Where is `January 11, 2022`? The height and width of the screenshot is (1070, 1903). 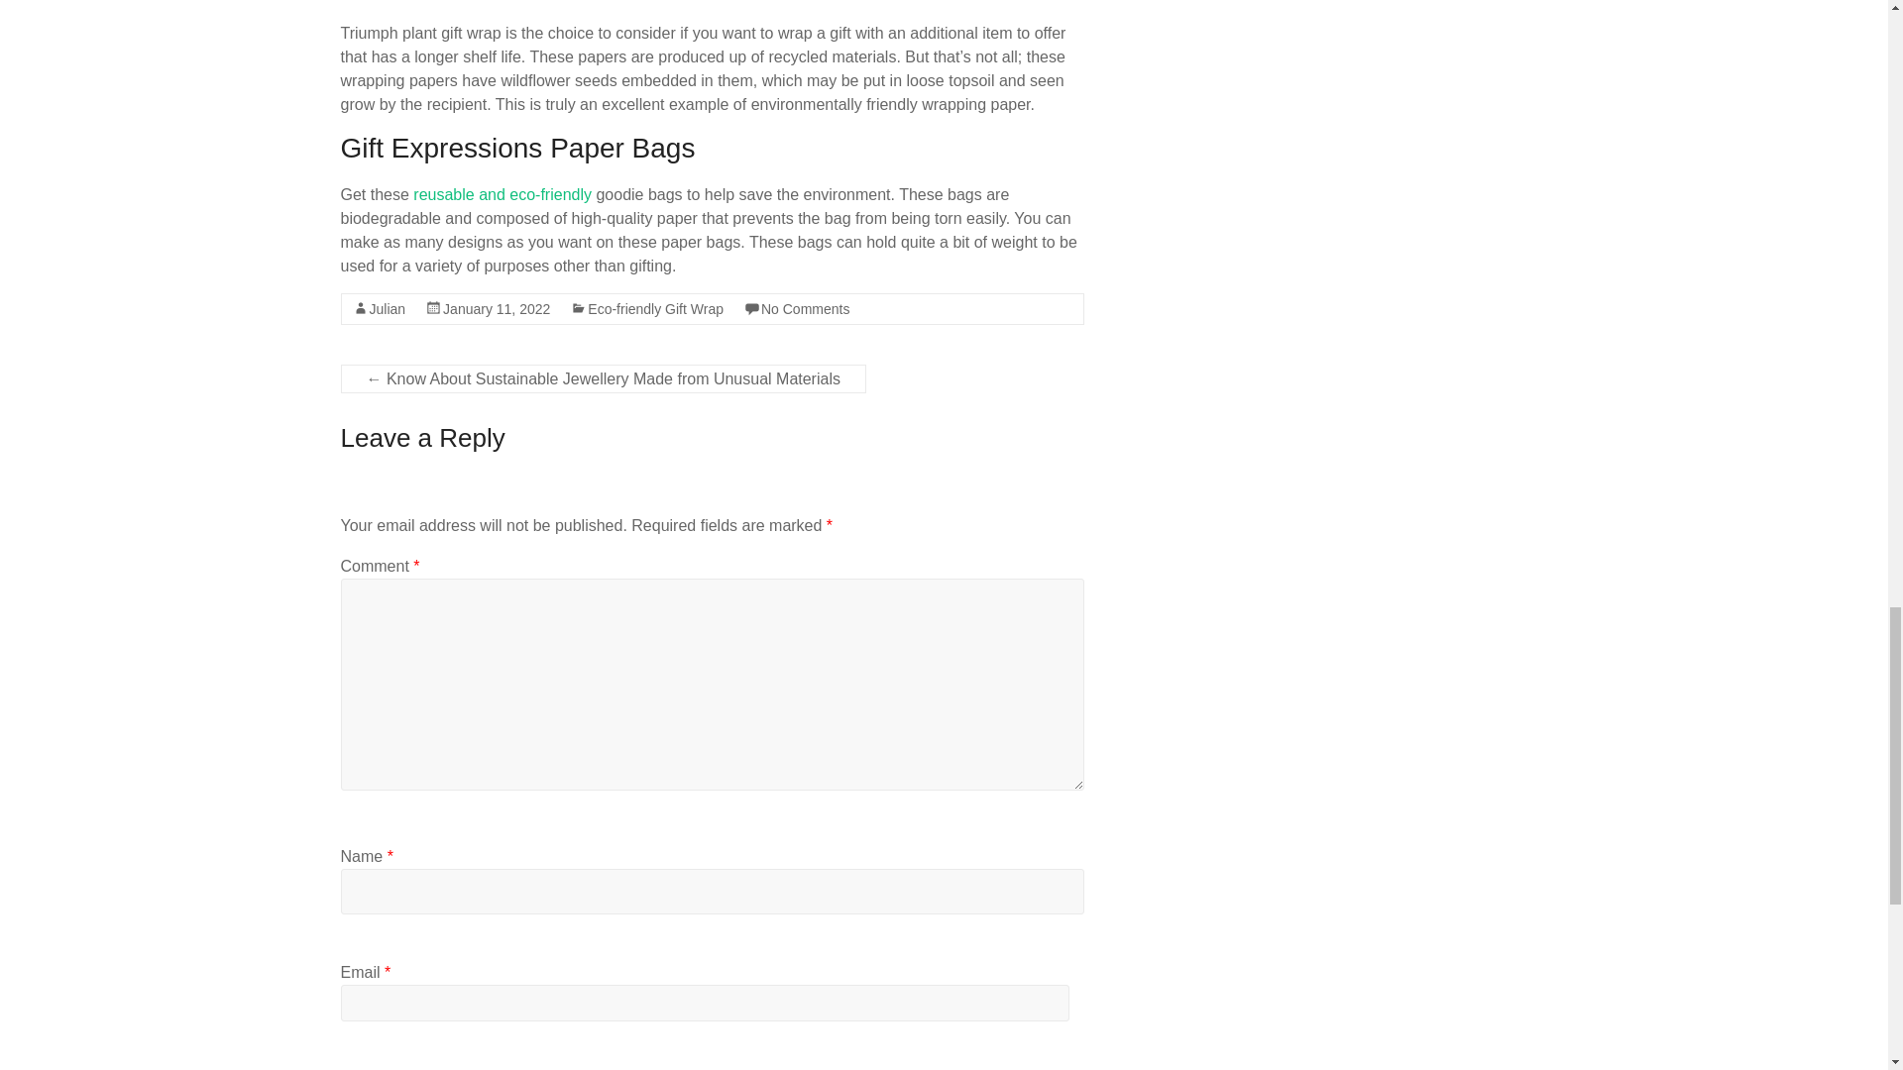
January 11, 2022 is located at coordinates (496, 308).